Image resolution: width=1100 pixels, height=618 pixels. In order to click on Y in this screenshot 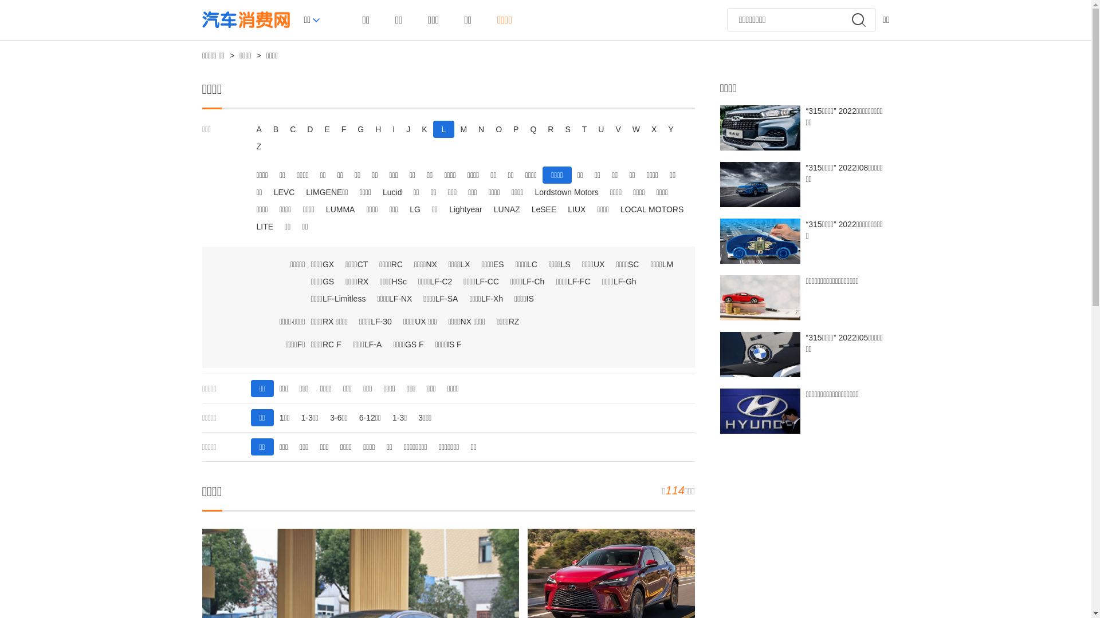, I will do `click(670, 129)`.